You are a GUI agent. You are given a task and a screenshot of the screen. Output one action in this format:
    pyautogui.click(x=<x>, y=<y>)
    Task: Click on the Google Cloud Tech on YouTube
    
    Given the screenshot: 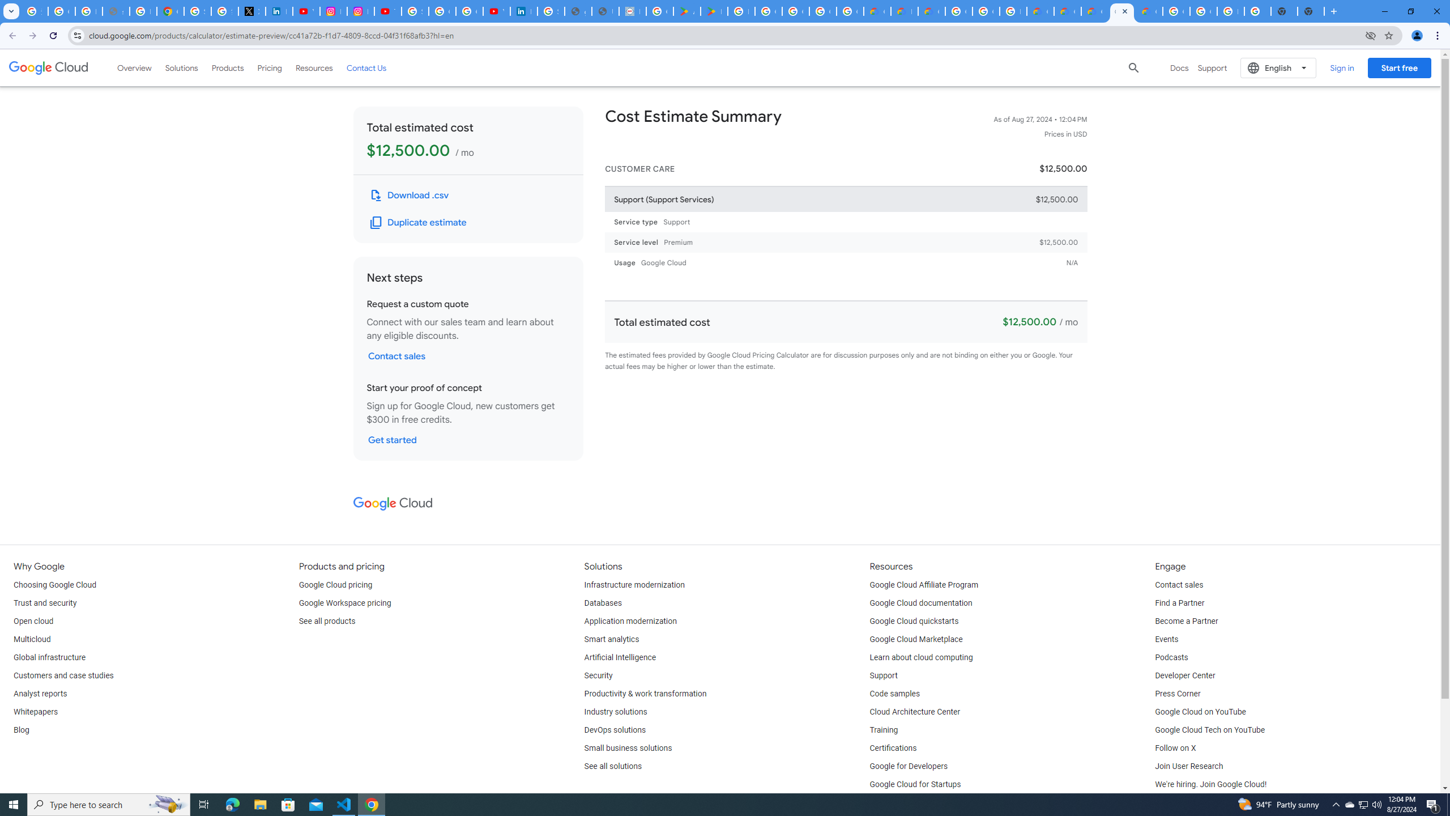 What is the action you would take?
    pyautogui.click(x=1210, y=730)
    